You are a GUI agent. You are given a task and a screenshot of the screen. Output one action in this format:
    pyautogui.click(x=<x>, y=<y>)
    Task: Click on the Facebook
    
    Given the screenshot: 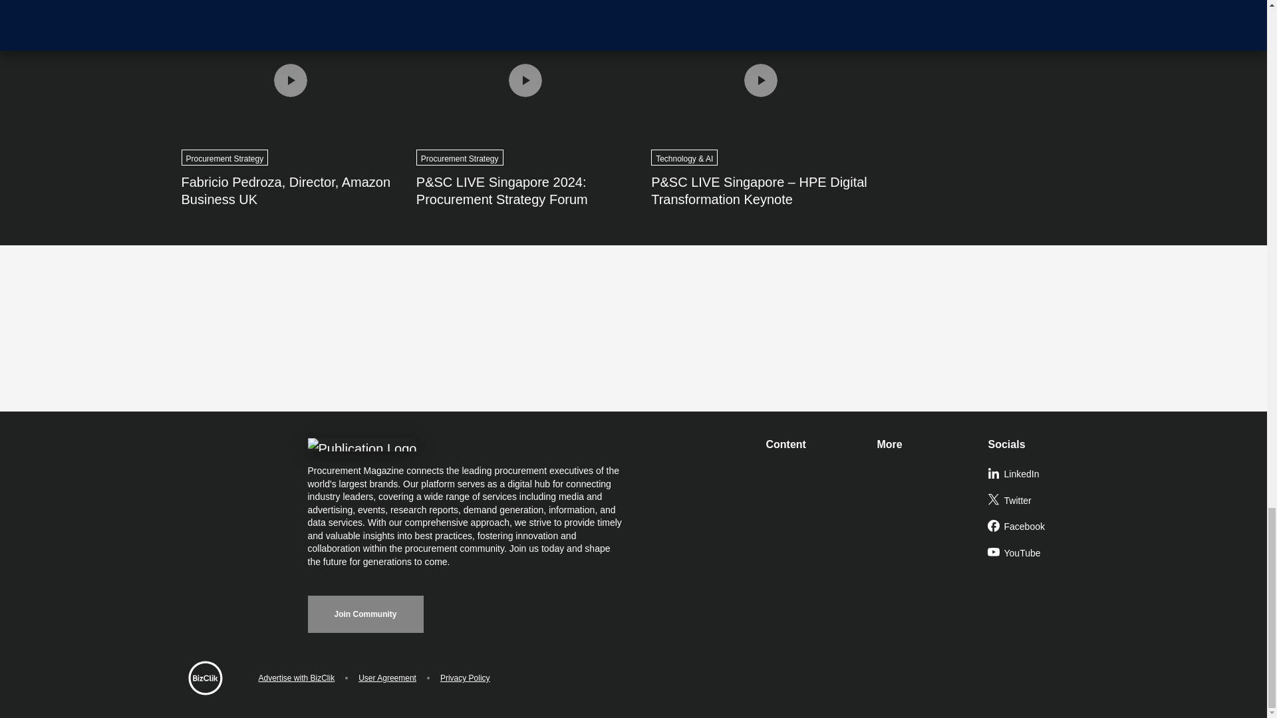 What is the action you would take?
    pyautogui.click(x=1038, y=527)
    